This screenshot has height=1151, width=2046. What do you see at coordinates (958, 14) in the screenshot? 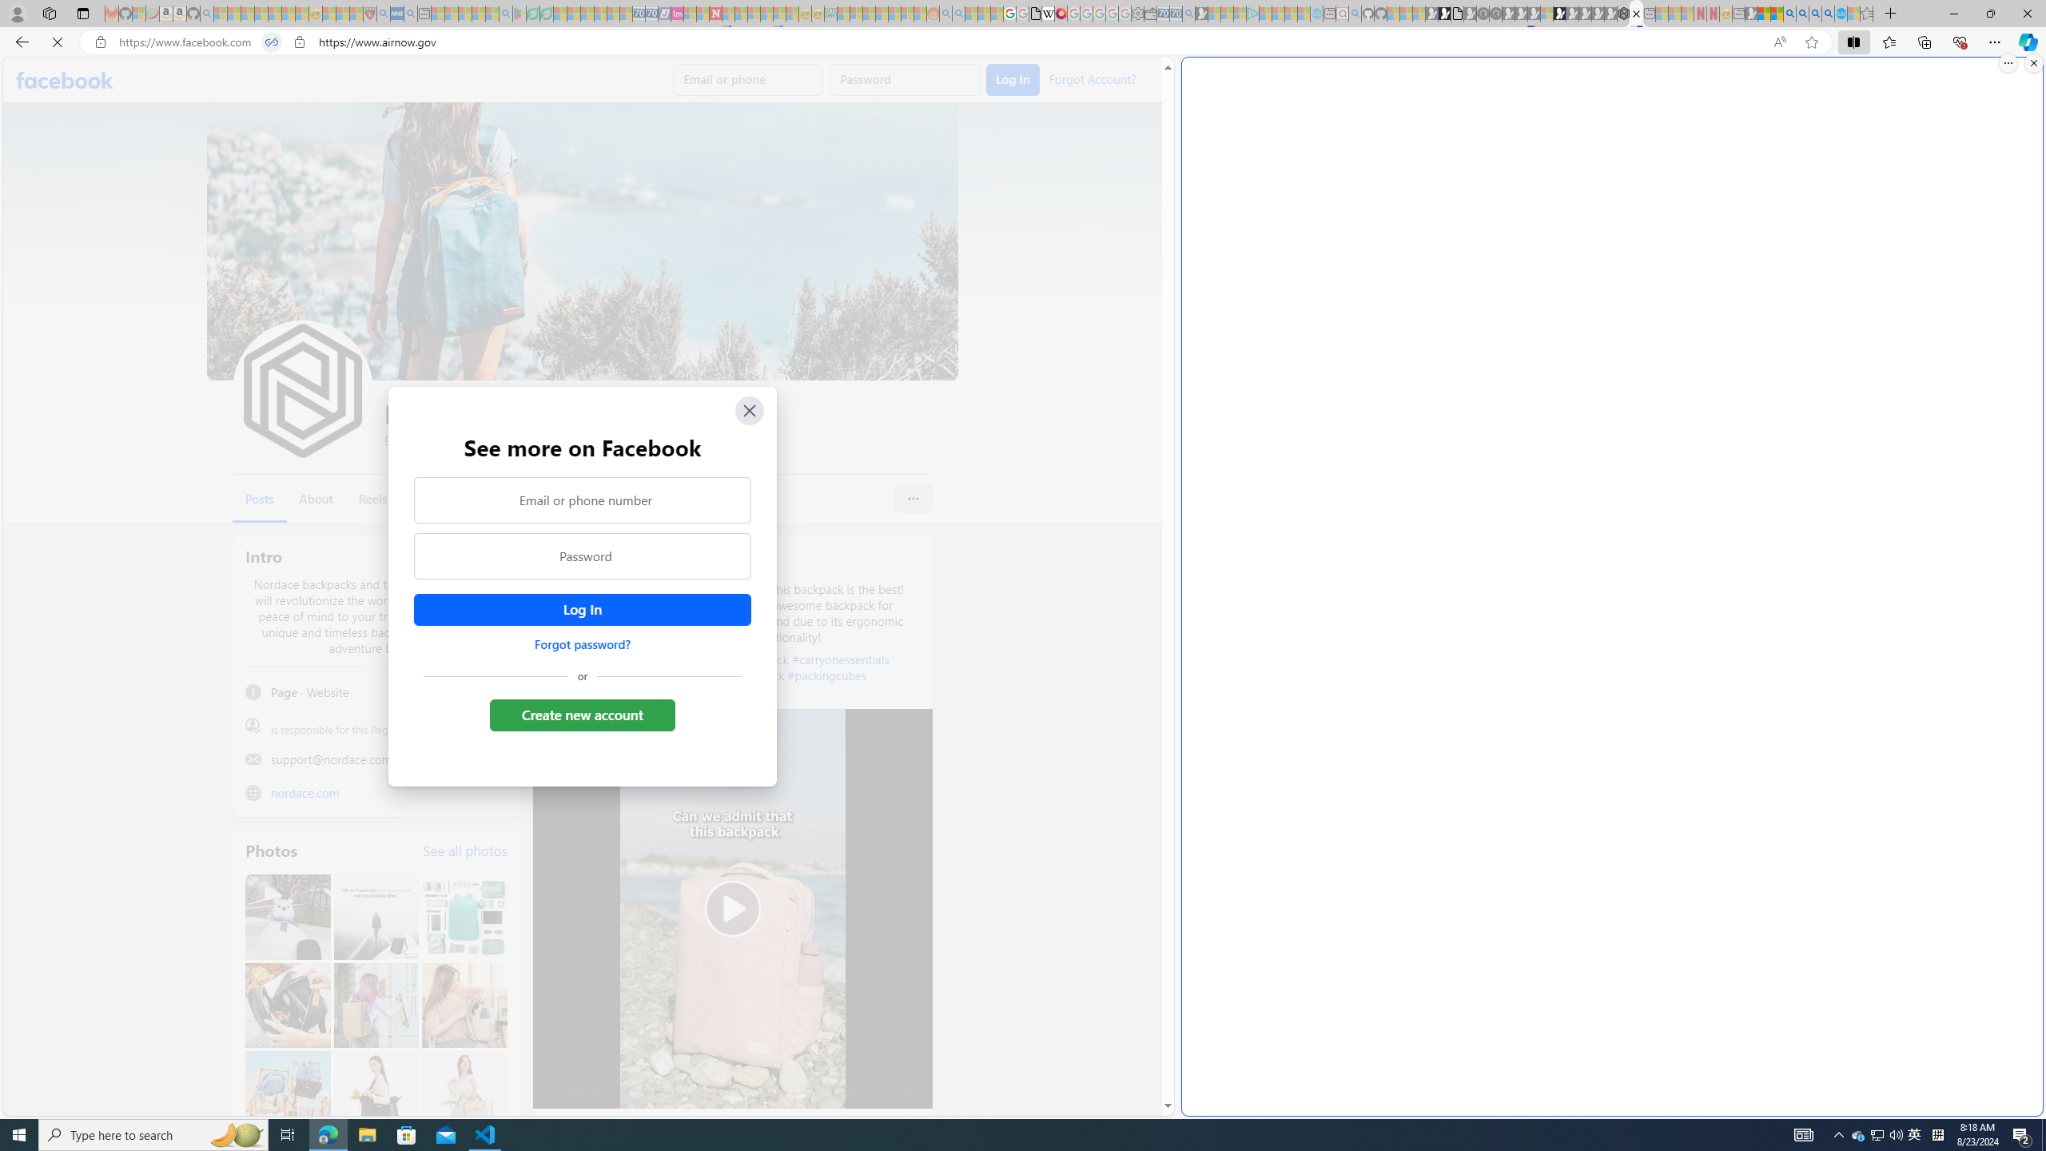
I see `Utah sues federal government - Search - Sleeping` at bounding box center [958, 14].